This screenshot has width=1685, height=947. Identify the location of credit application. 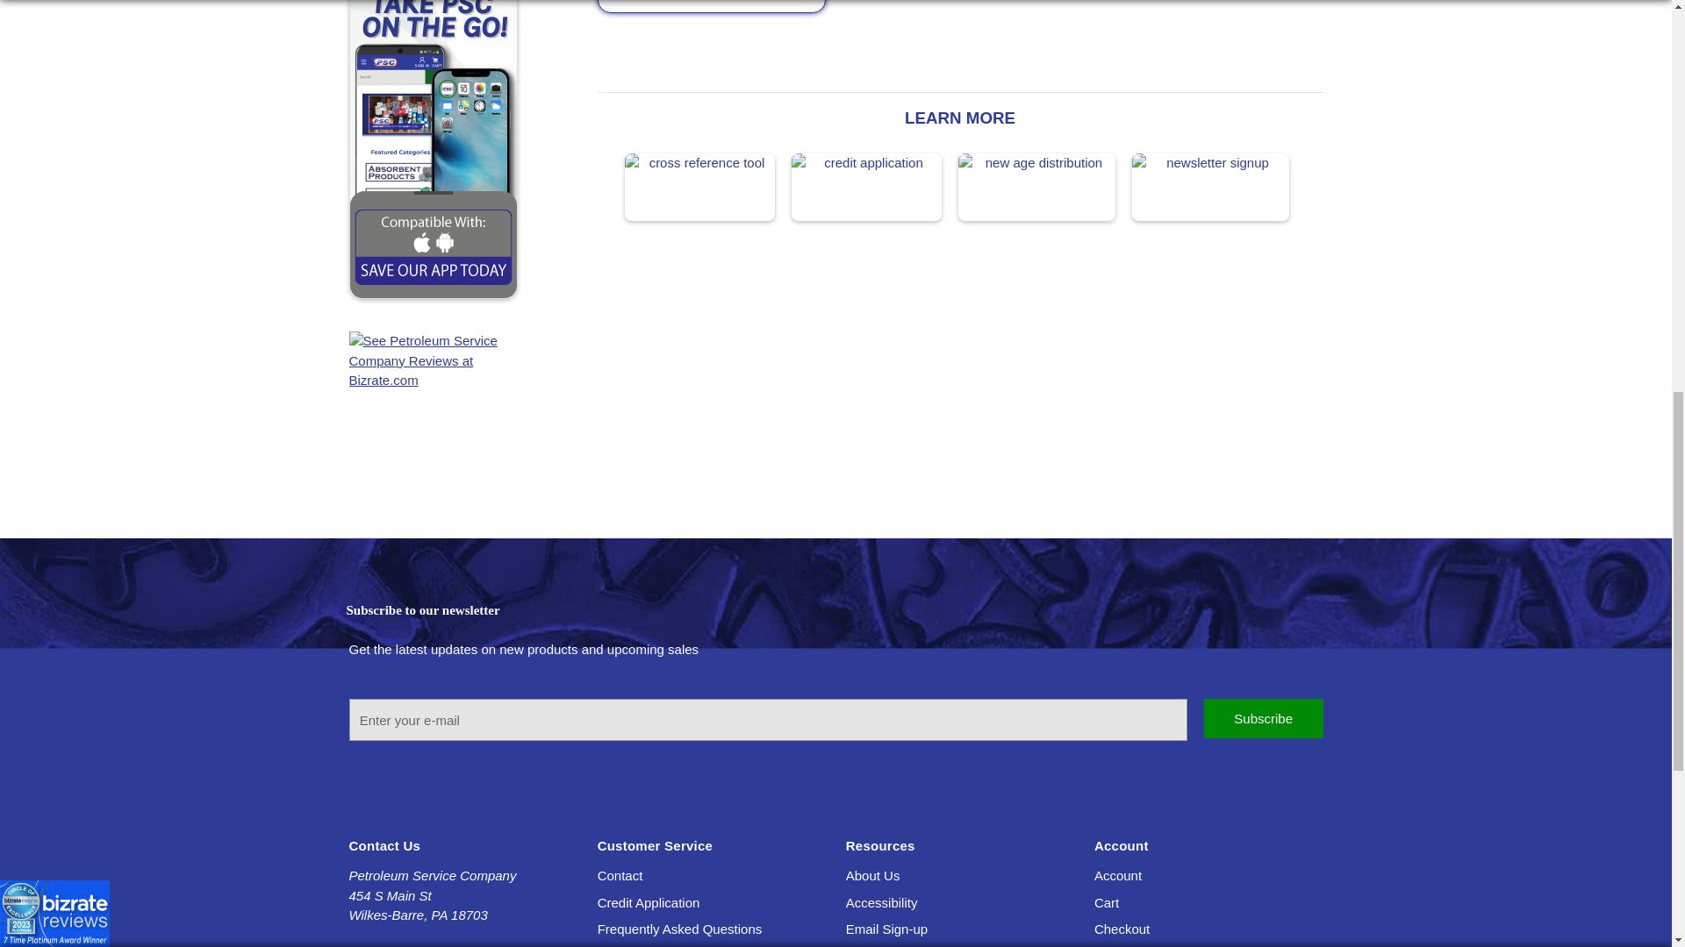
(649, 901).